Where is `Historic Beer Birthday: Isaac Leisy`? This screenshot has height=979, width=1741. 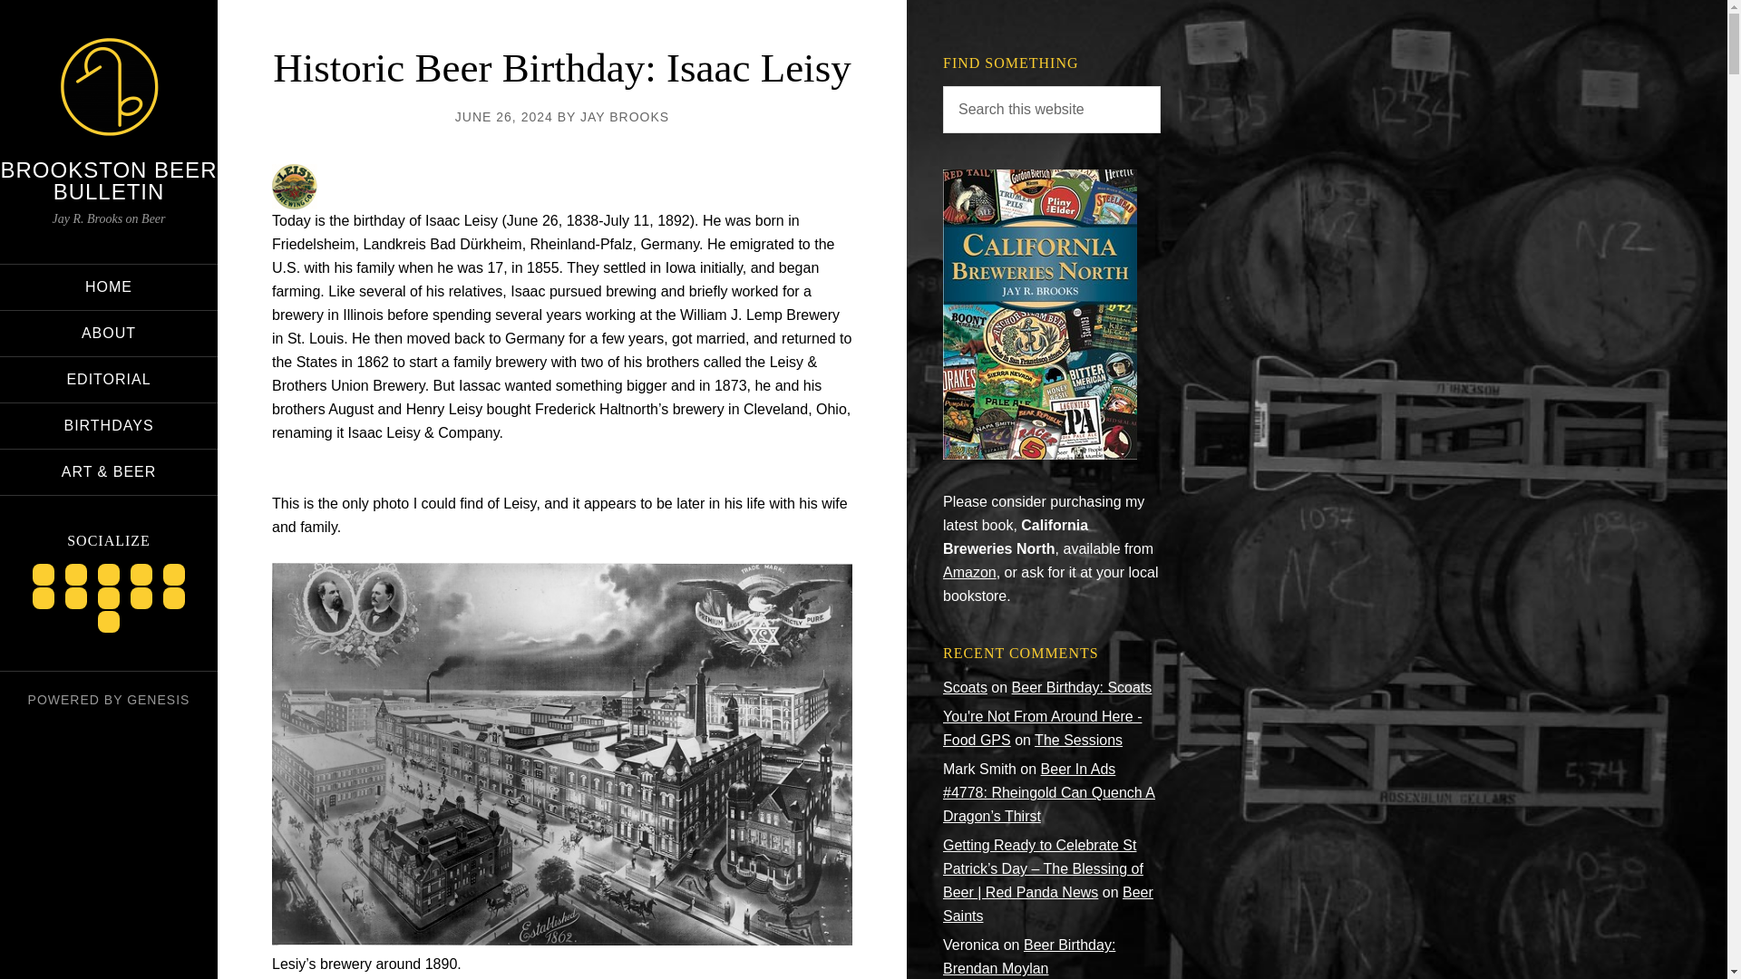
Historic Beer Birthday: Isaac Leisy is located at coordinates (562, 67).